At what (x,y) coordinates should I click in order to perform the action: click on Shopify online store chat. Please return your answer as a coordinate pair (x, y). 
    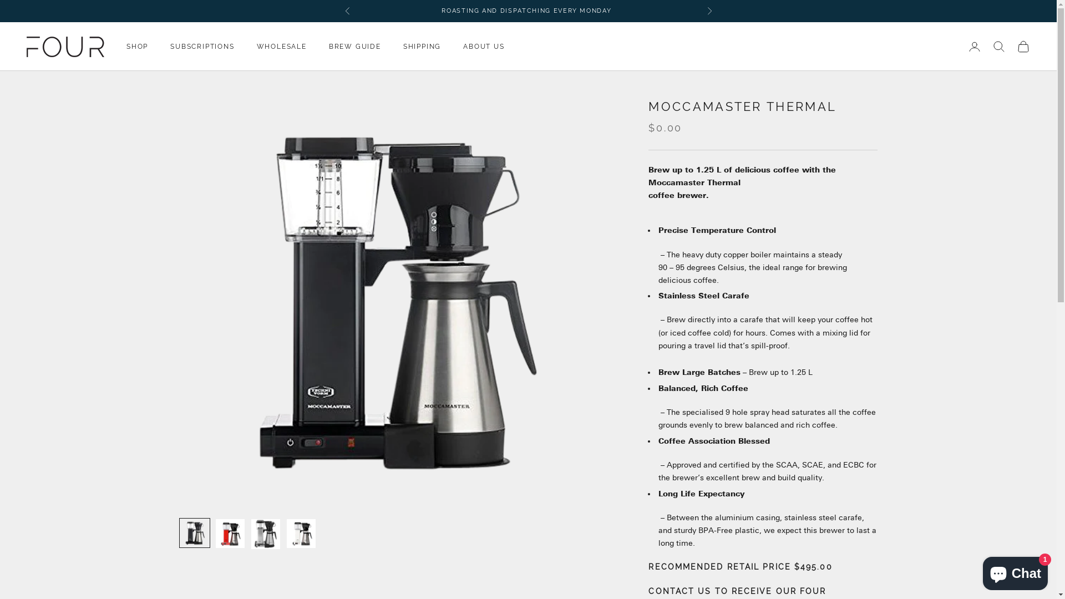
    Looking at the image, I should click on (1015, 571).